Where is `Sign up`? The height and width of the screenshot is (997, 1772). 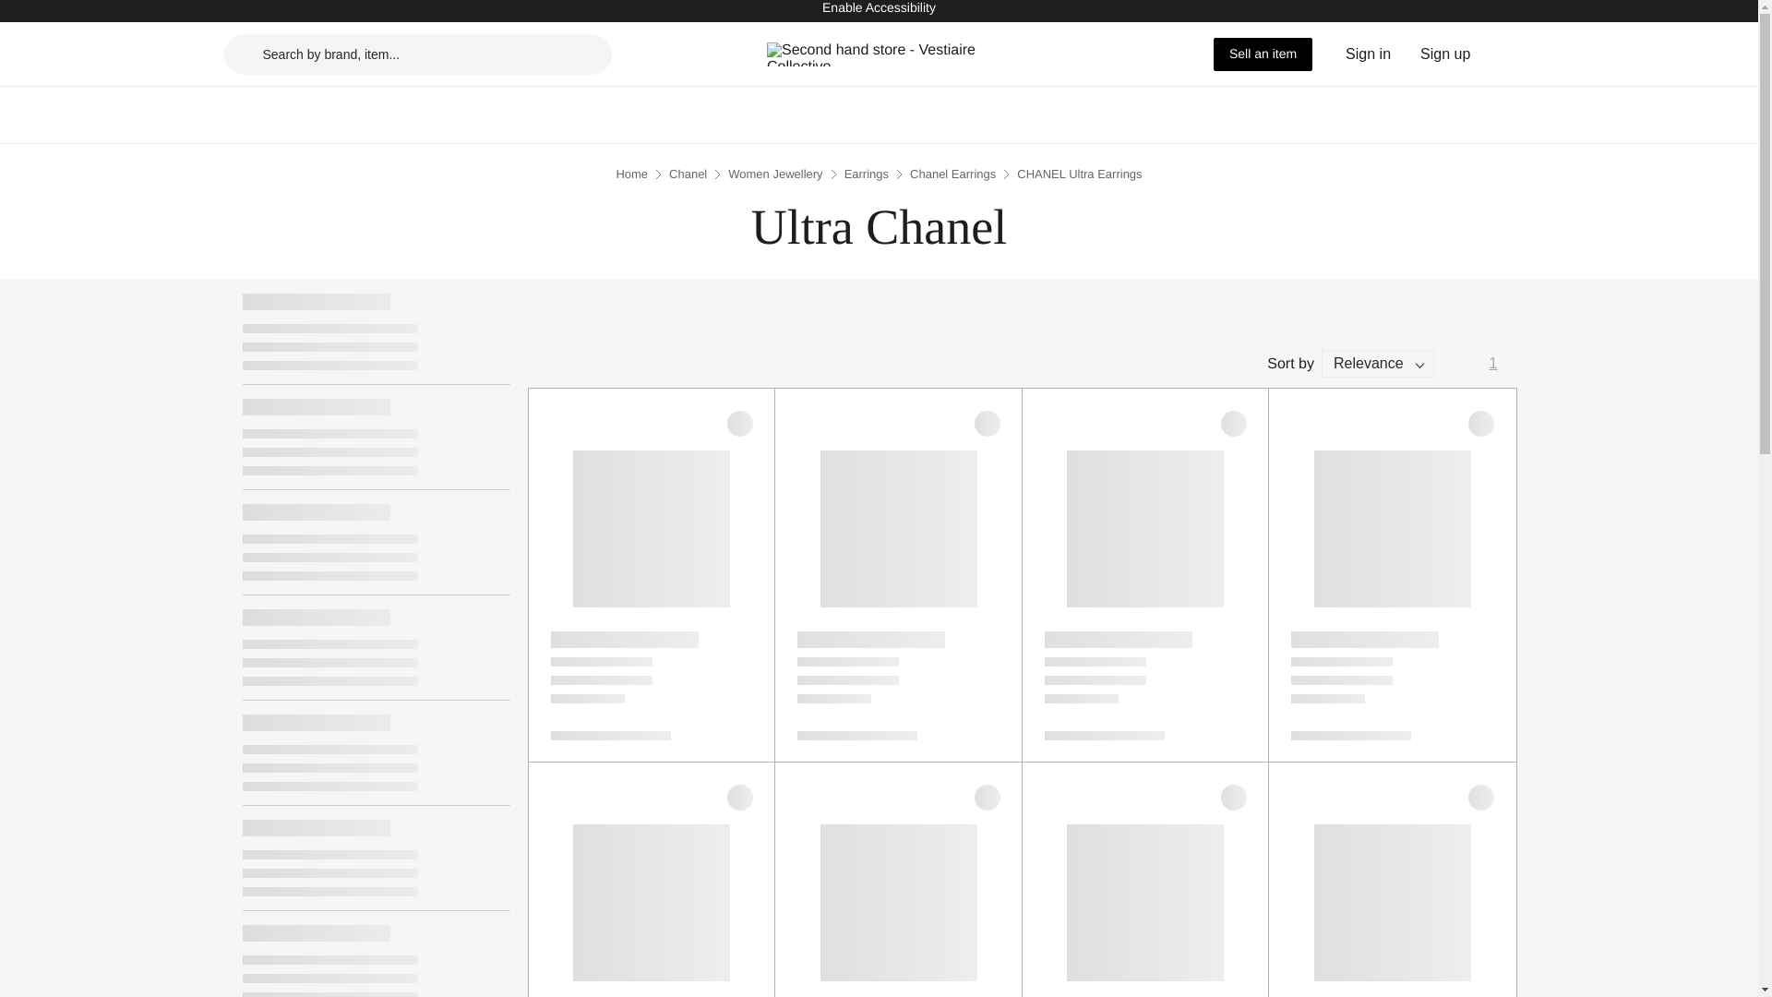
Sign up is located at coordinates (1445, 54).